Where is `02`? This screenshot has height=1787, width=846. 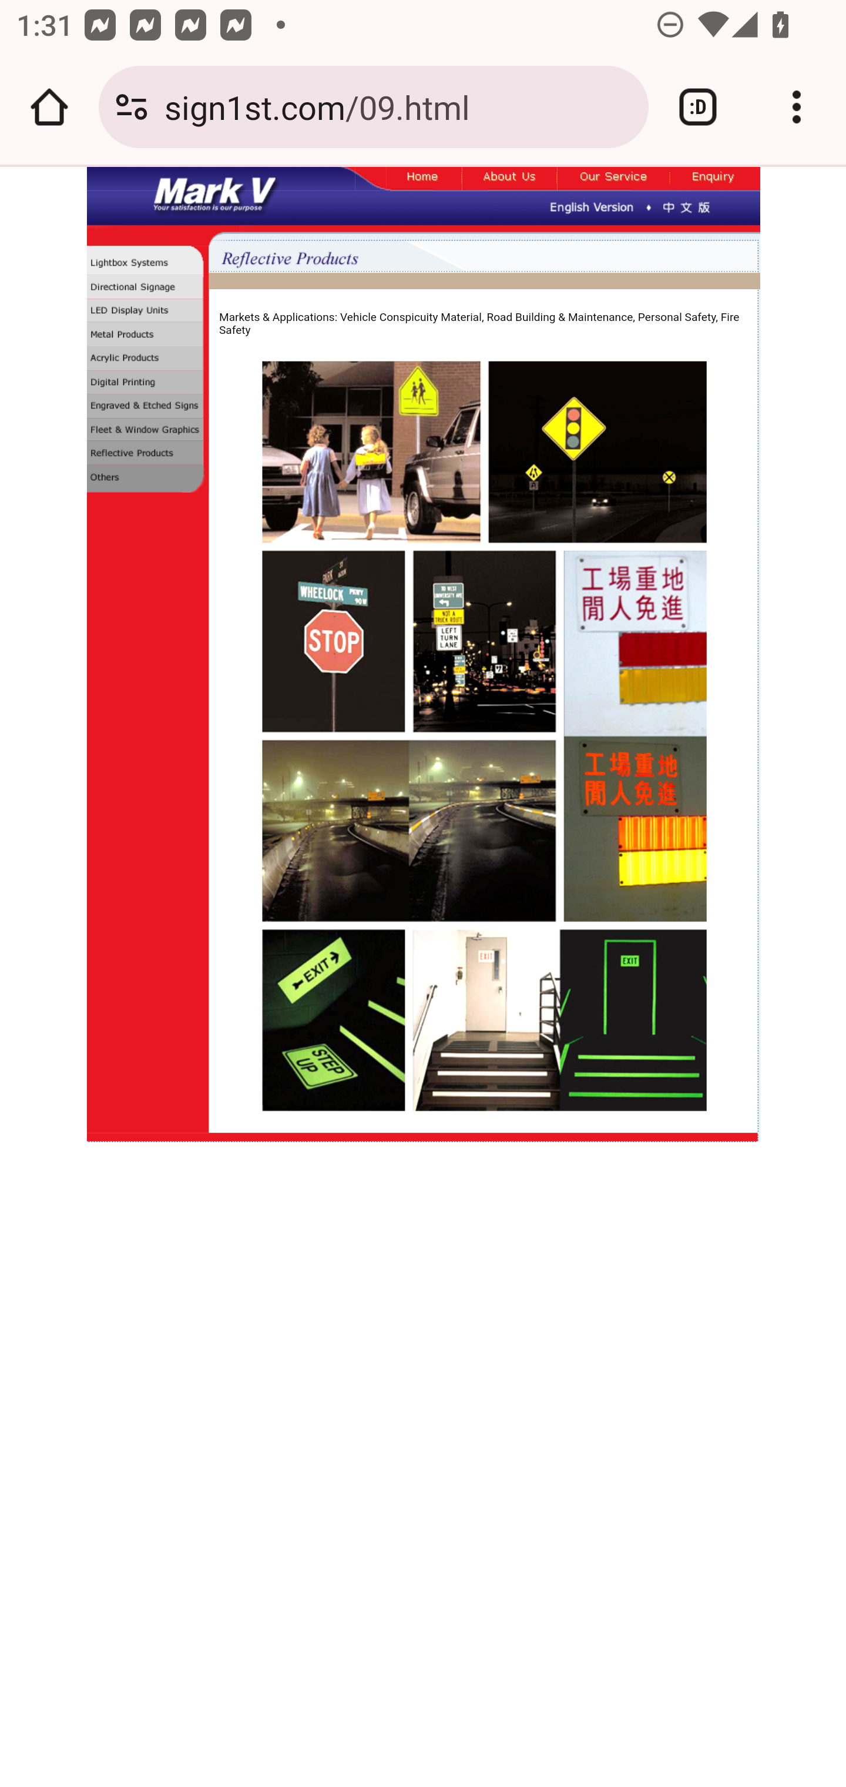 02 is located at coordinates (147, 287).